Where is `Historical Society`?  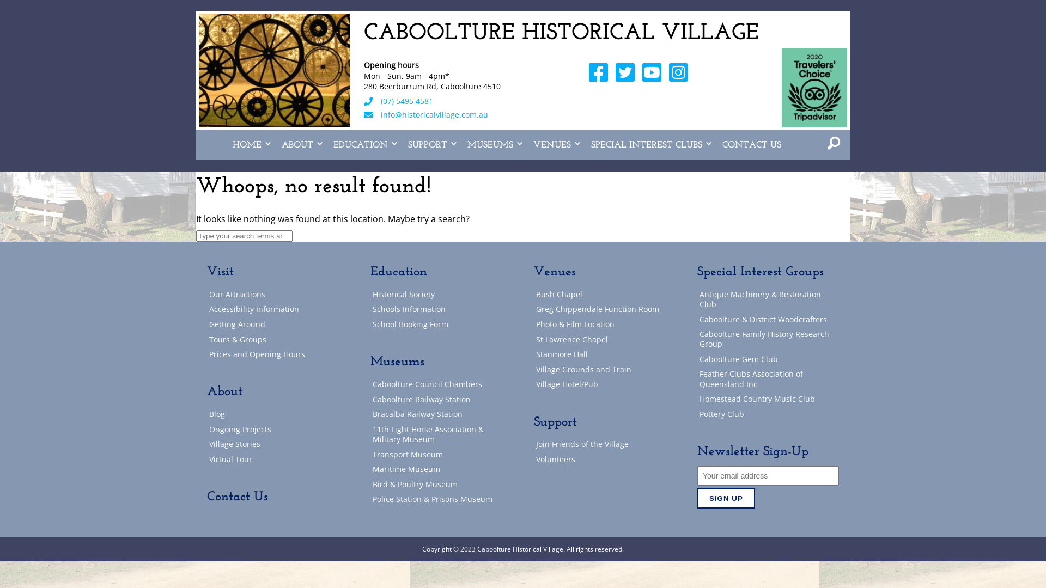
Historical Society is located at coordinates (441, 295).